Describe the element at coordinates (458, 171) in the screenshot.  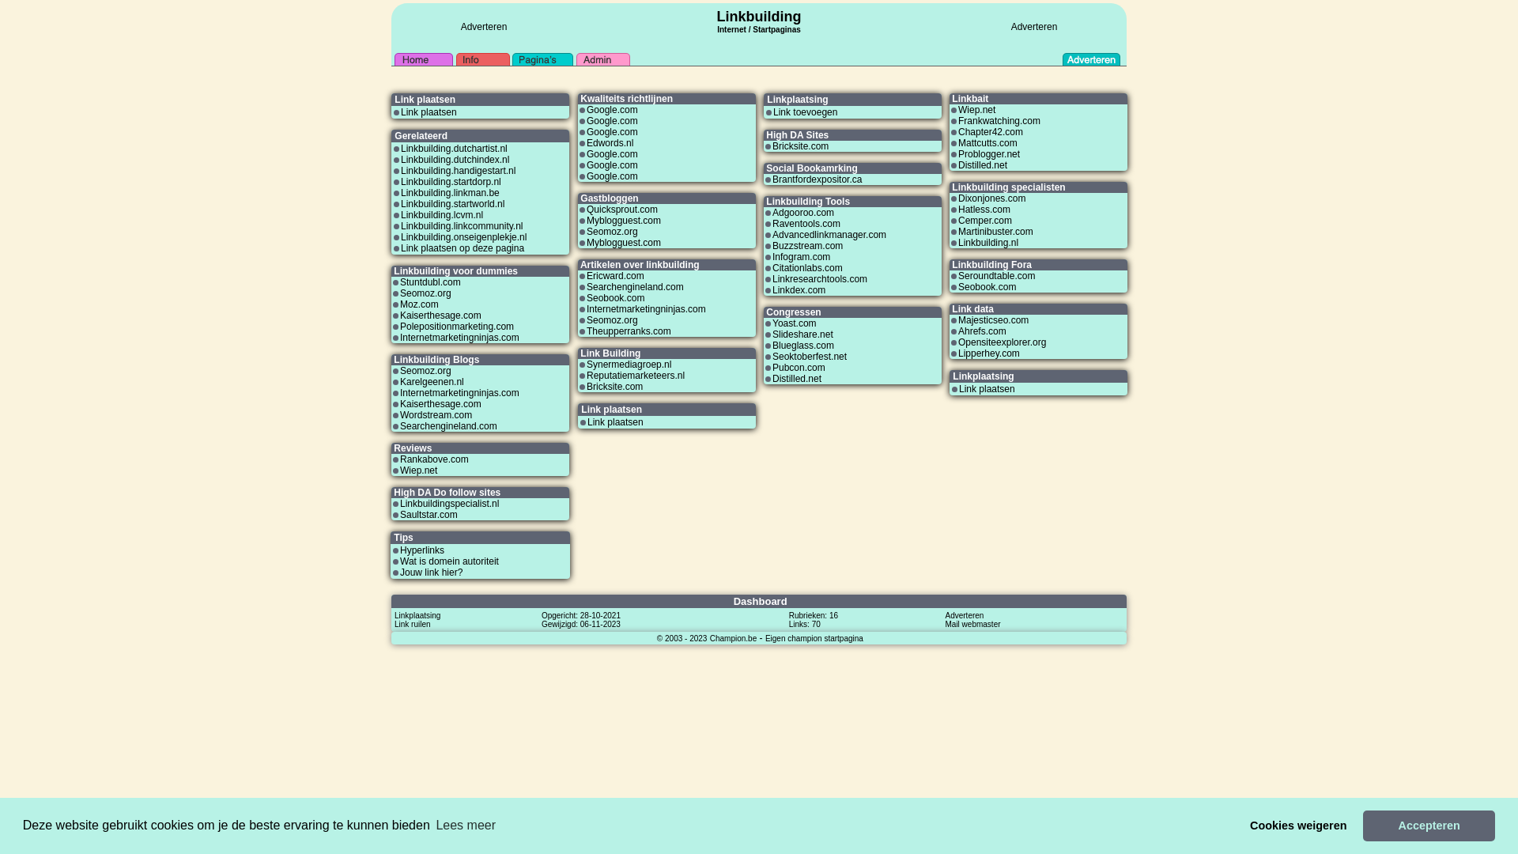
I see `Linkbuilding.handigestart.nl` at that location.